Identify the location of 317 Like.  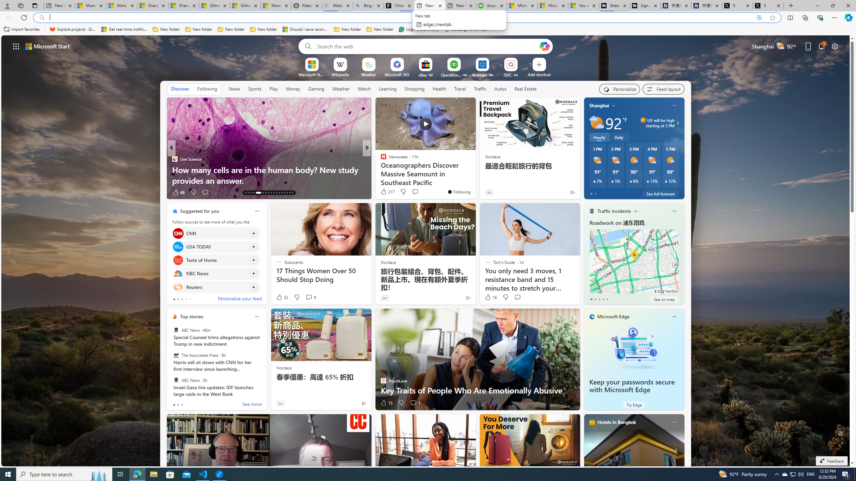
(387, 192).